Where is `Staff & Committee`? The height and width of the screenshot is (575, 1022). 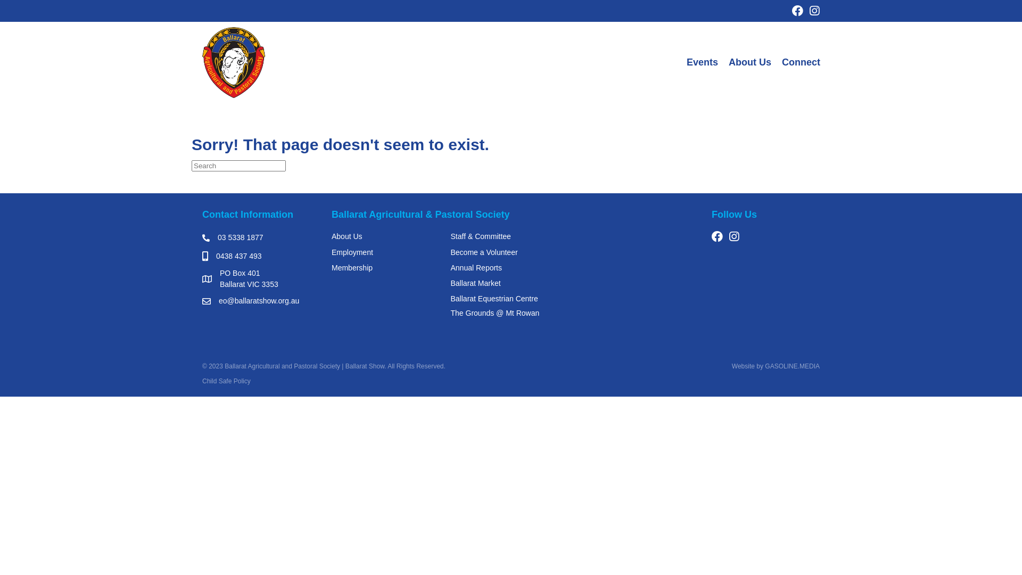 Staff & Committee is located at coordinates (480, 236).